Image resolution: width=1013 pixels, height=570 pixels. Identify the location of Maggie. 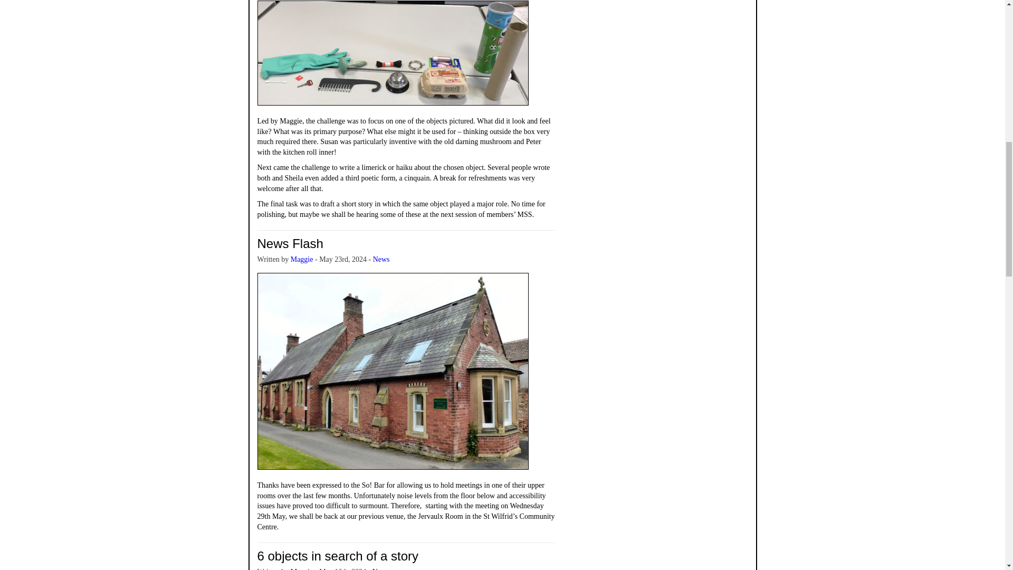
(302, 569).